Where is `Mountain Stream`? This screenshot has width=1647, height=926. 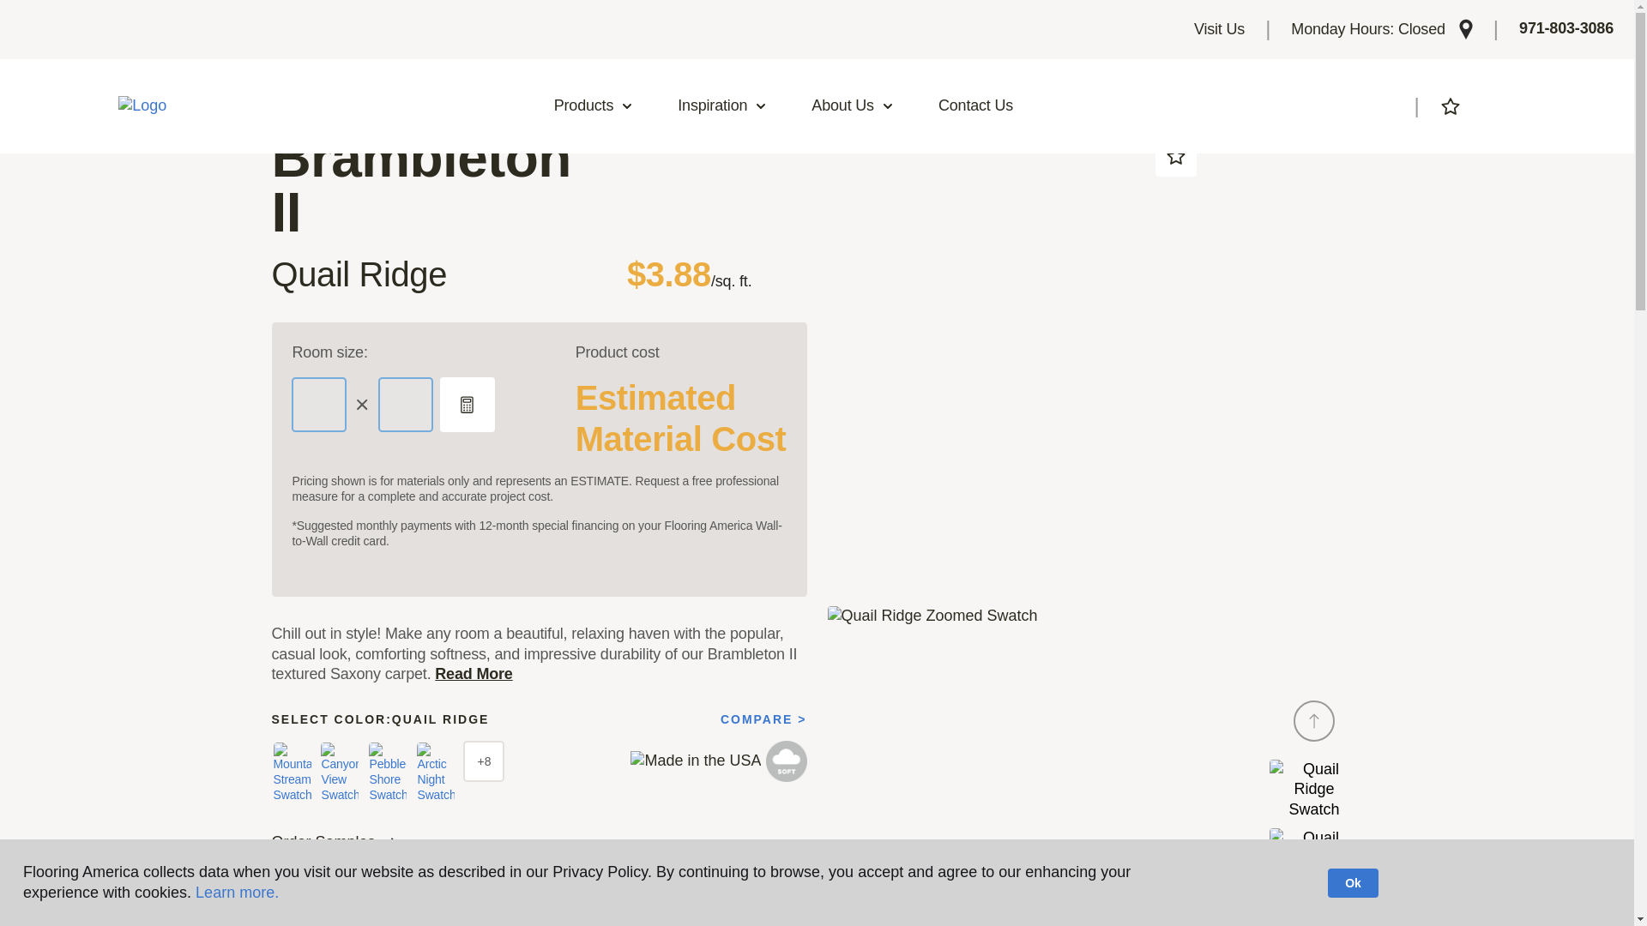
Mountain Stream is located at coordinates (292, 773).